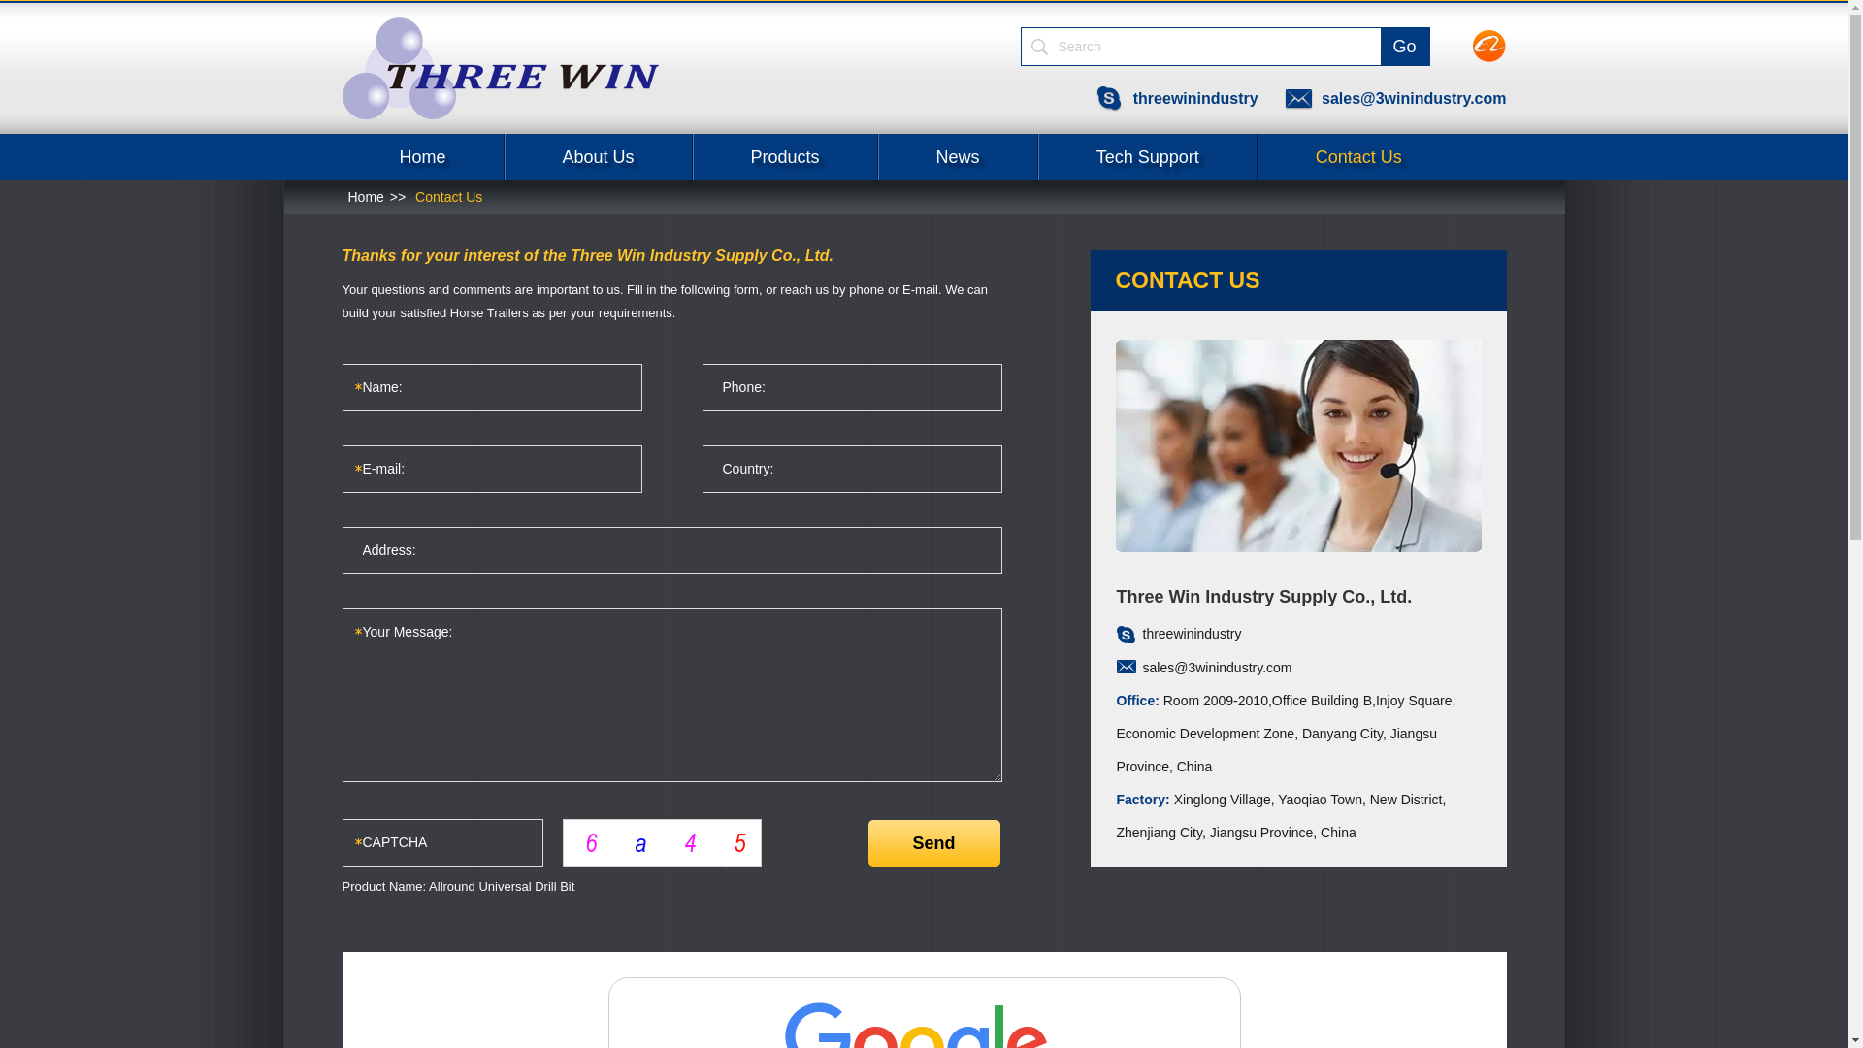 Image resolution: width=1863 pixels, height=1048 pixels. What do you see at coordinates (1298, 280) in the screenshot?
I see `CONTACT US` at bounding box center [1298, 280].